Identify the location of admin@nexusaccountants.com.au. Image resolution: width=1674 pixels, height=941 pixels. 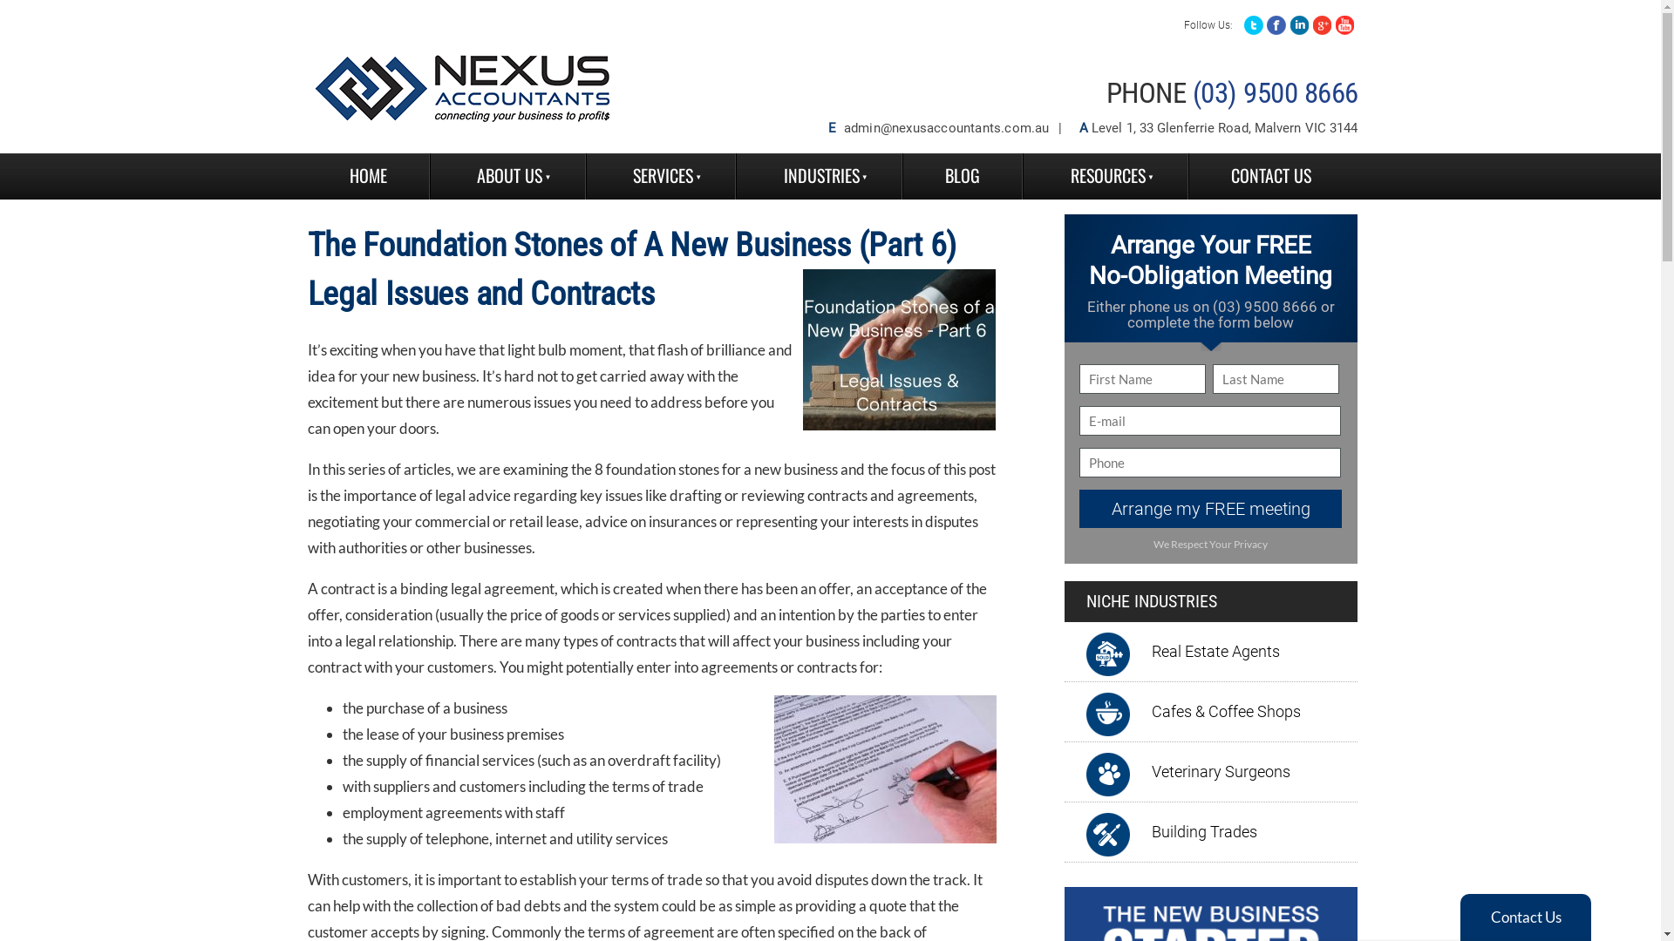
(947, 127).